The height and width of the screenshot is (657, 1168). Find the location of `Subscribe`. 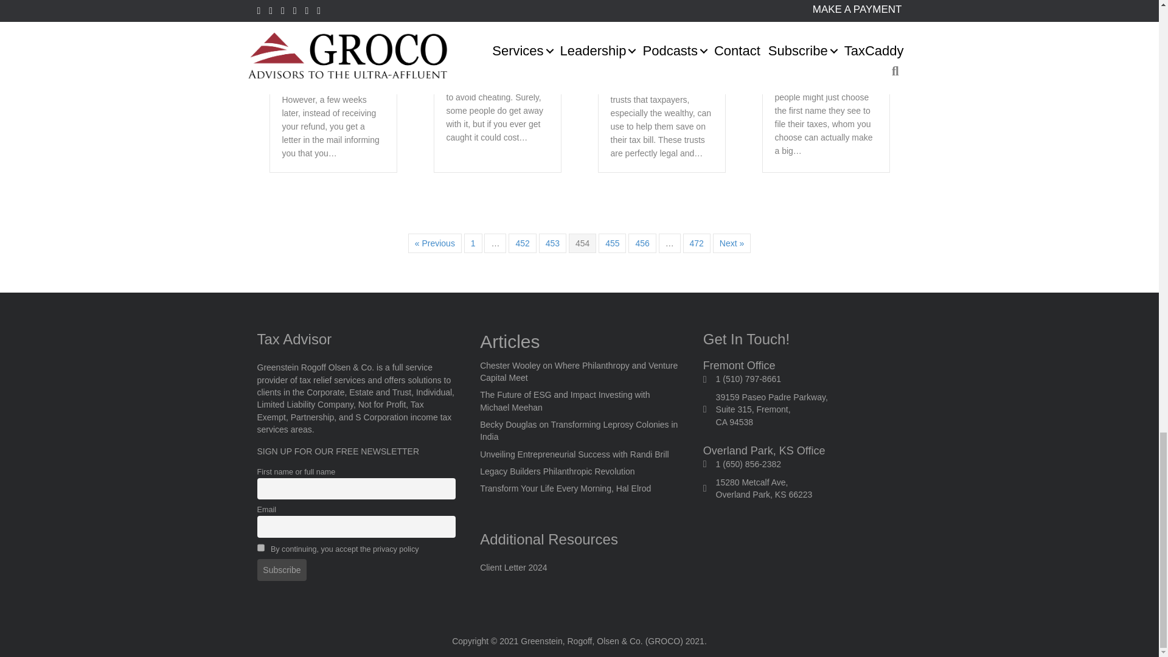

Subscribe is located at coordinates (281, 569).